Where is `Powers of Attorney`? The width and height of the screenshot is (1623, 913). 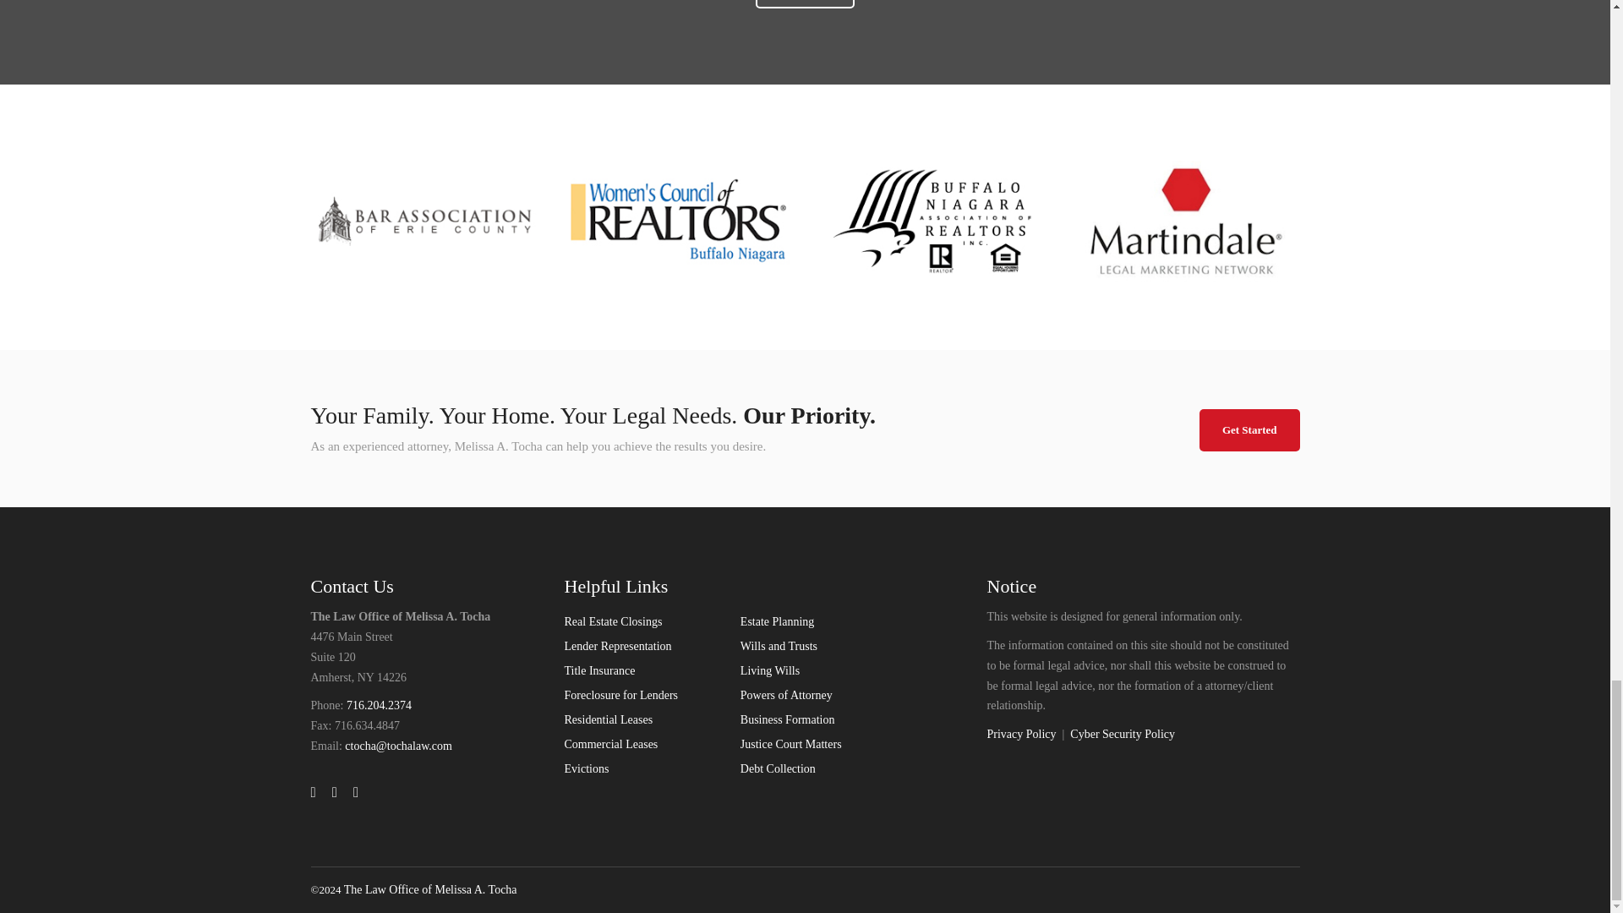
Powers of Attorney is located at coordinates (786, 695).